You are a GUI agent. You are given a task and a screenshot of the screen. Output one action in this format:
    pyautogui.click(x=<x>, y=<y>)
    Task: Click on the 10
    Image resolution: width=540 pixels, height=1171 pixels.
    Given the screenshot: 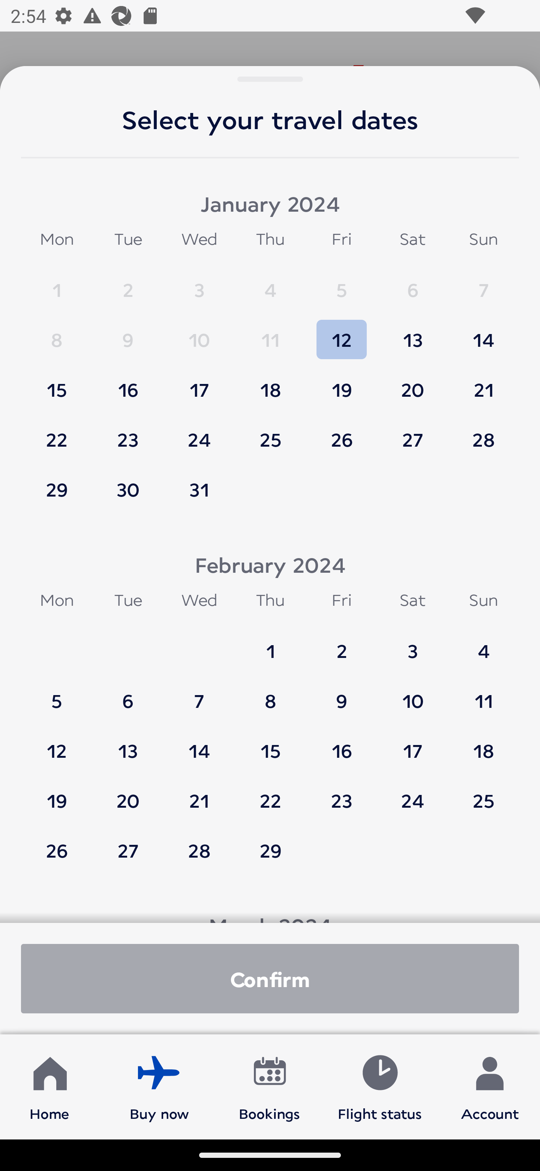 What is the action you would take?
    pyautogui.click(x=412, y=694)
    